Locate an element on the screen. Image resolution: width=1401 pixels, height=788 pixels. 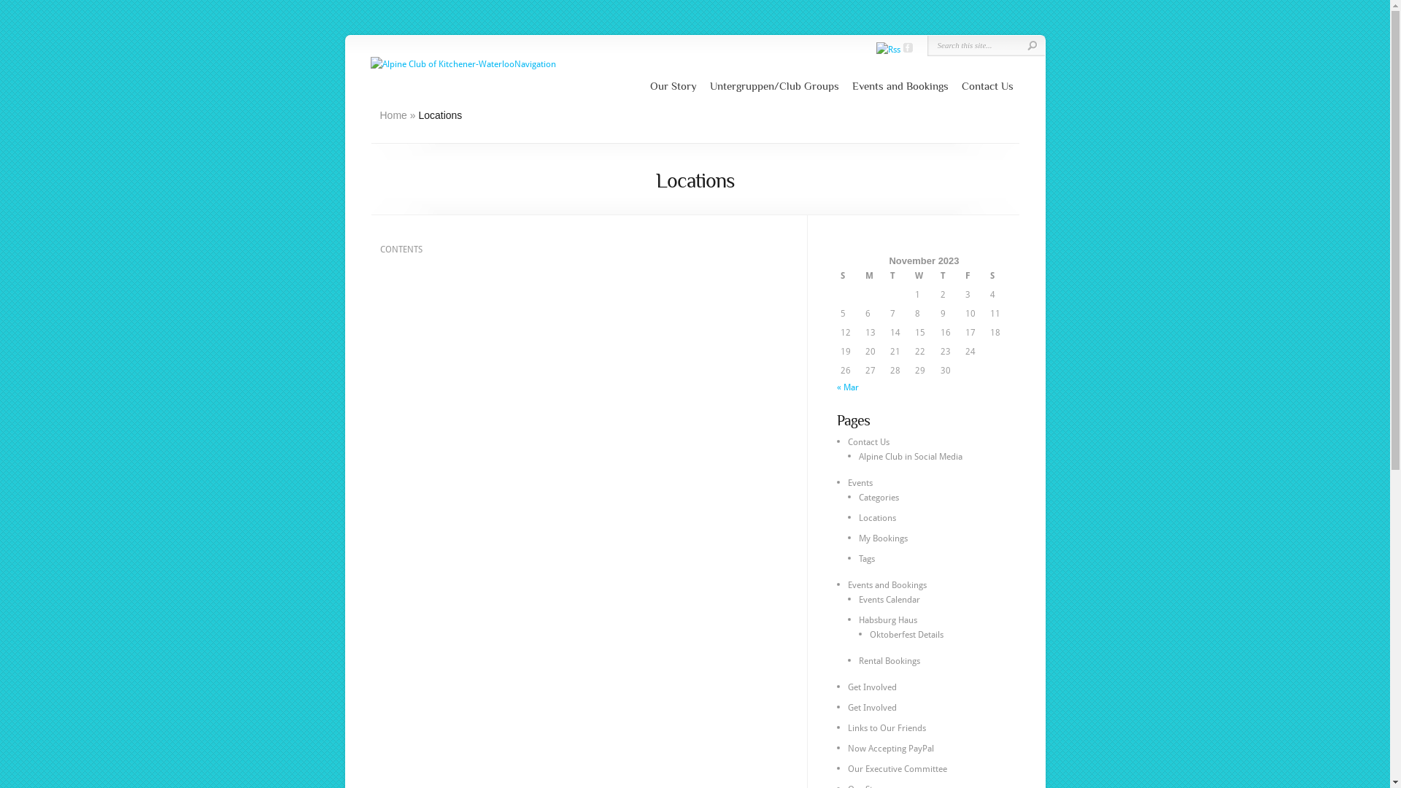
Now Accepting PayPal is located at coordinates (891, 749).